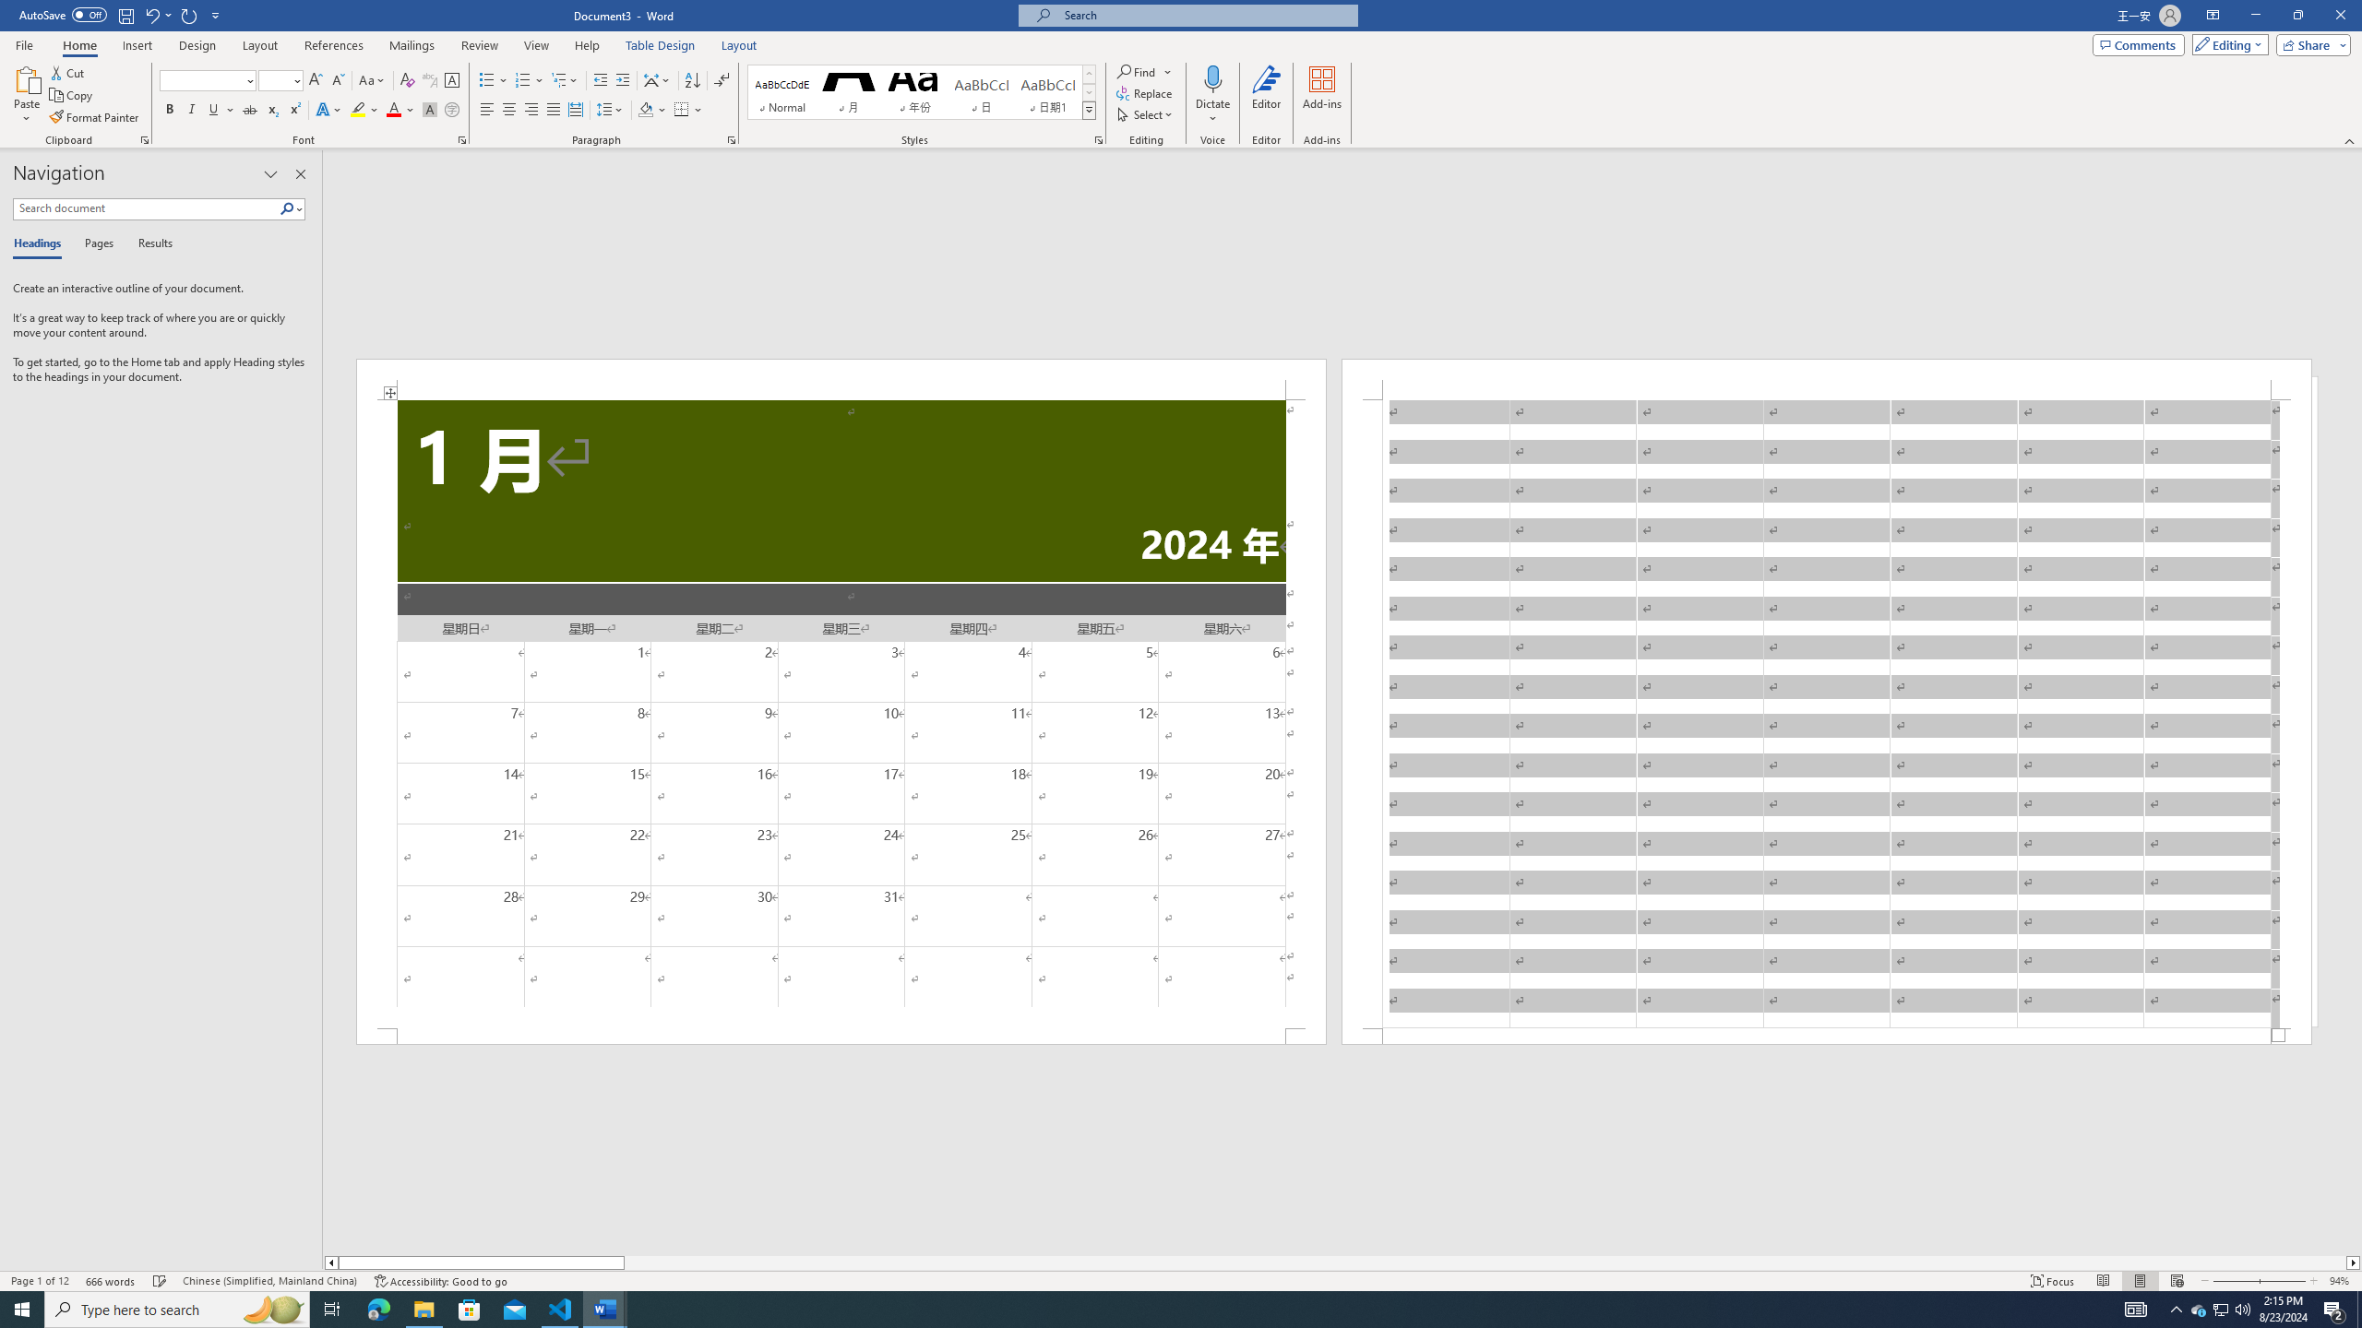  Describe the element at coordinates (328, 111) in the screenshot. I see `Text Effects and Typography` at that location.